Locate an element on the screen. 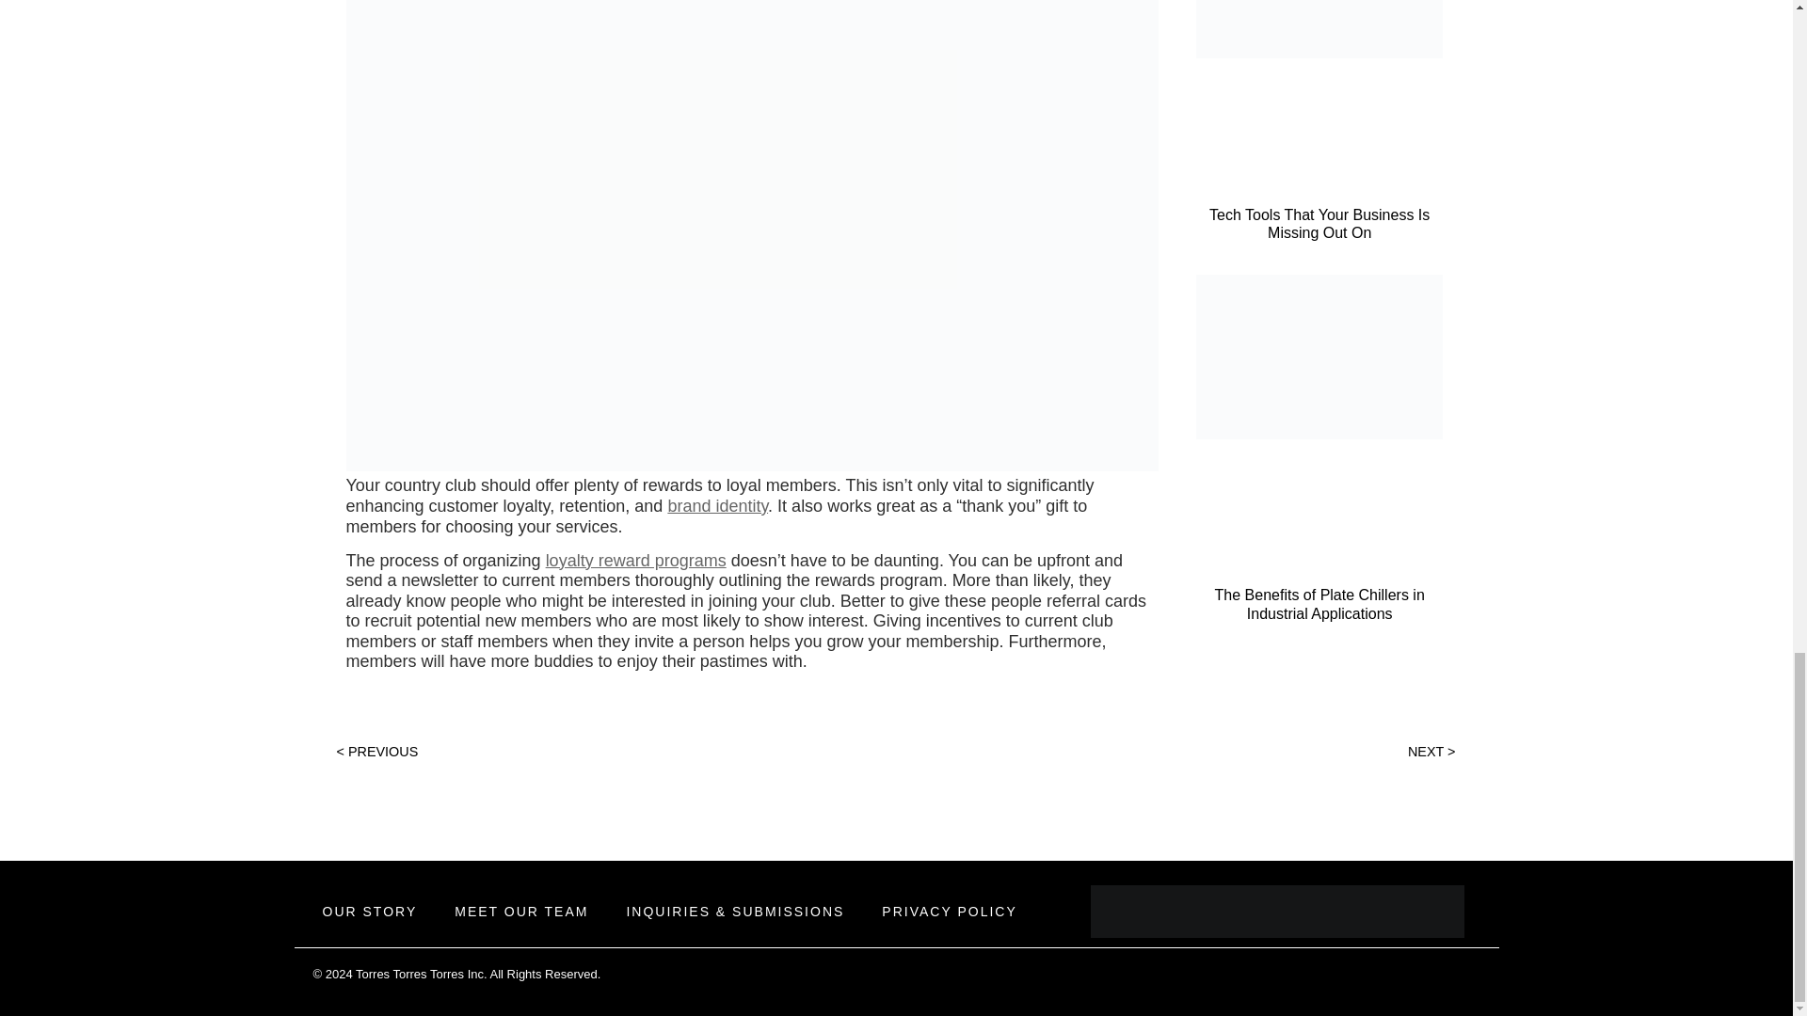  brand identity is located at coordinates (717, 506).